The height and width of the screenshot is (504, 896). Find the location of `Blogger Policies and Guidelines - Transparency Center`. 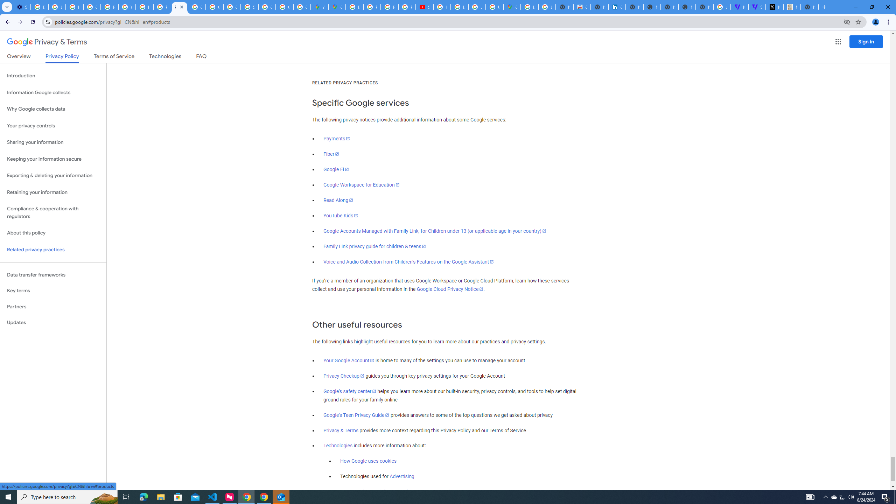

Blogger Policies and Guidelines - Transparency Center is located at coordinates (354, 7).